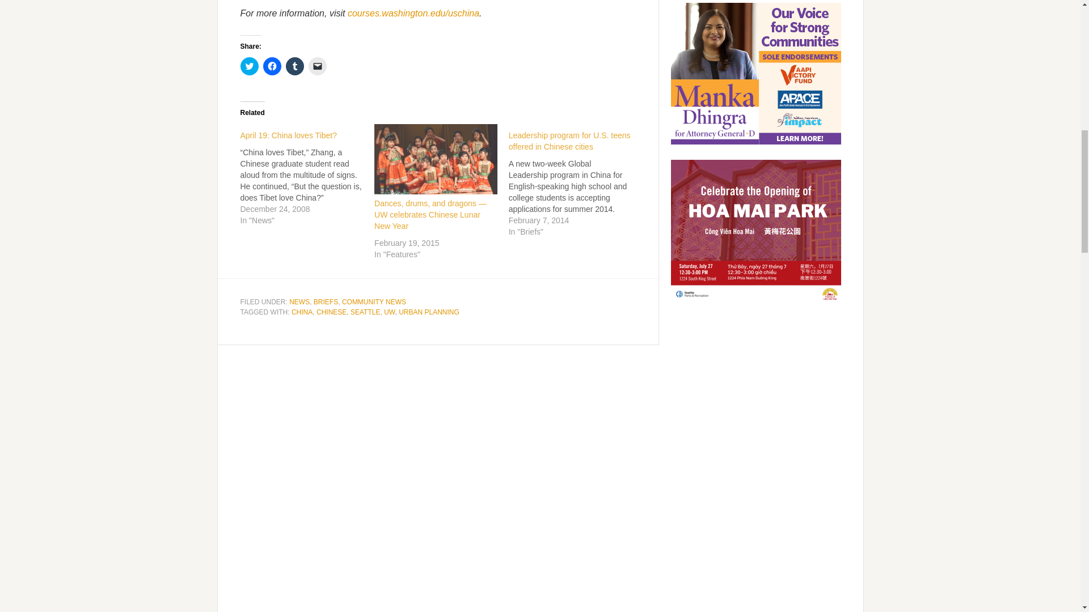  I want to click on Click to share on Facebook, so click(272, 66).